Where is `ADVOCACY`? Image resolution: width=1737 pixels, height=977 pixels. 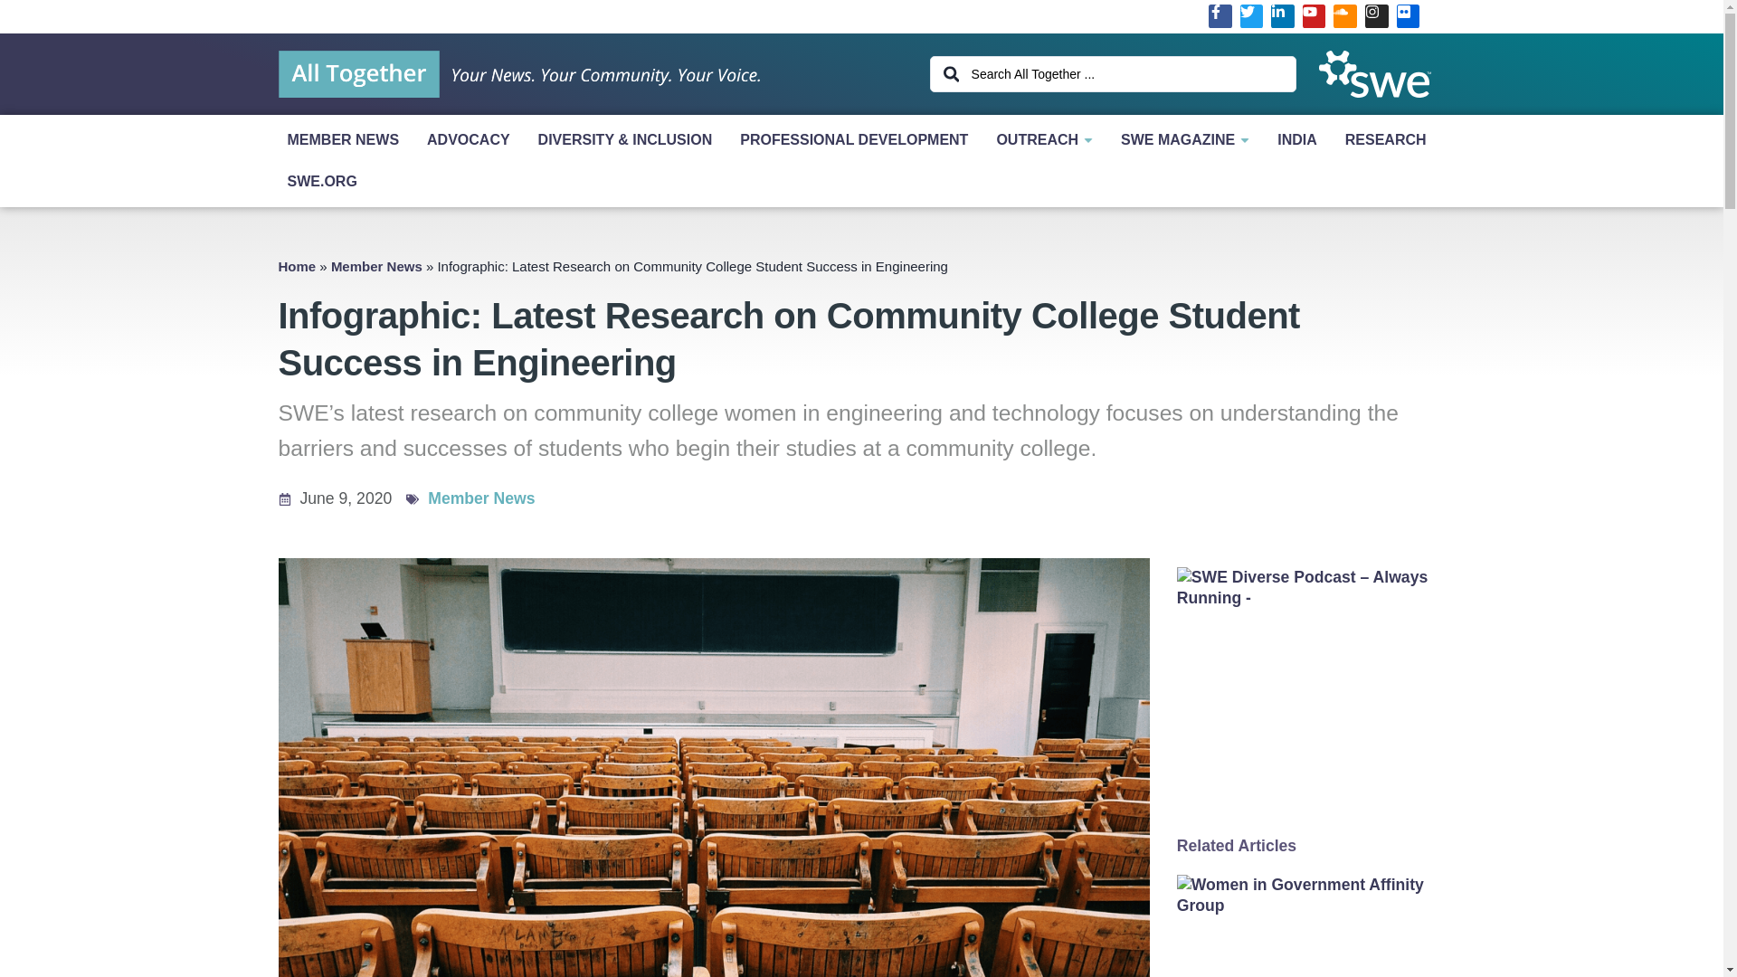
ADVOCACY is located at coordinates (474, 139).